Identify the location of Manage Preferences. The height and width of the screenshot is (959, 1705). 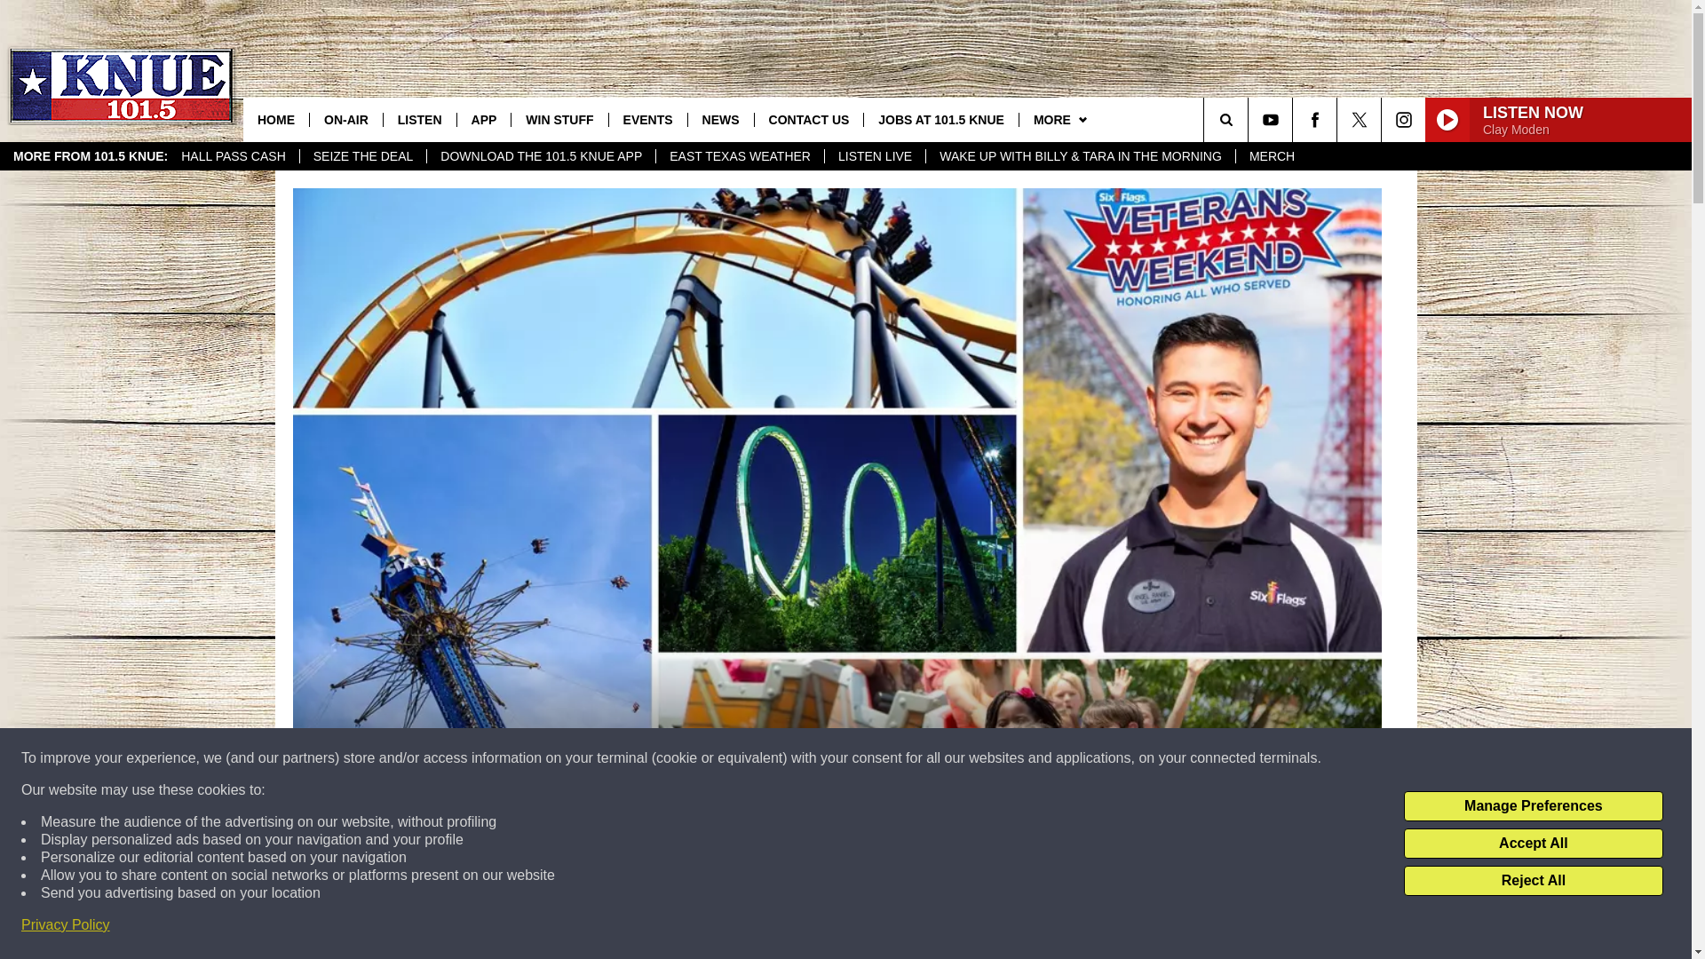
(1533, 806).